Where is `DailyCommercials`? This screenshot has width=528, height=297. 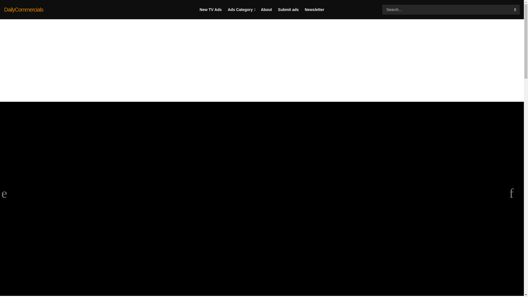 DailyCommercials is located at coordinates (24, 9).